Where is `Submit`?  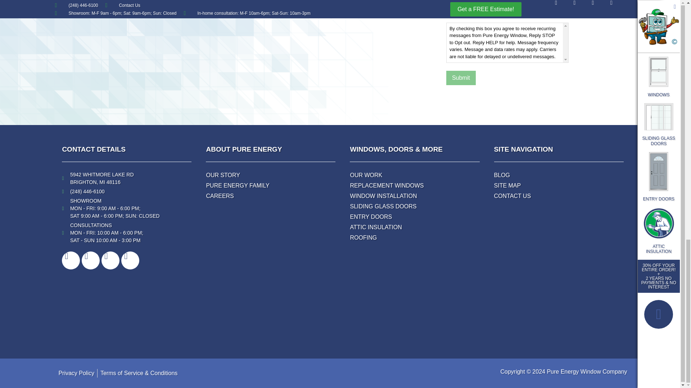
Submit is located at coordinates (461, 78).